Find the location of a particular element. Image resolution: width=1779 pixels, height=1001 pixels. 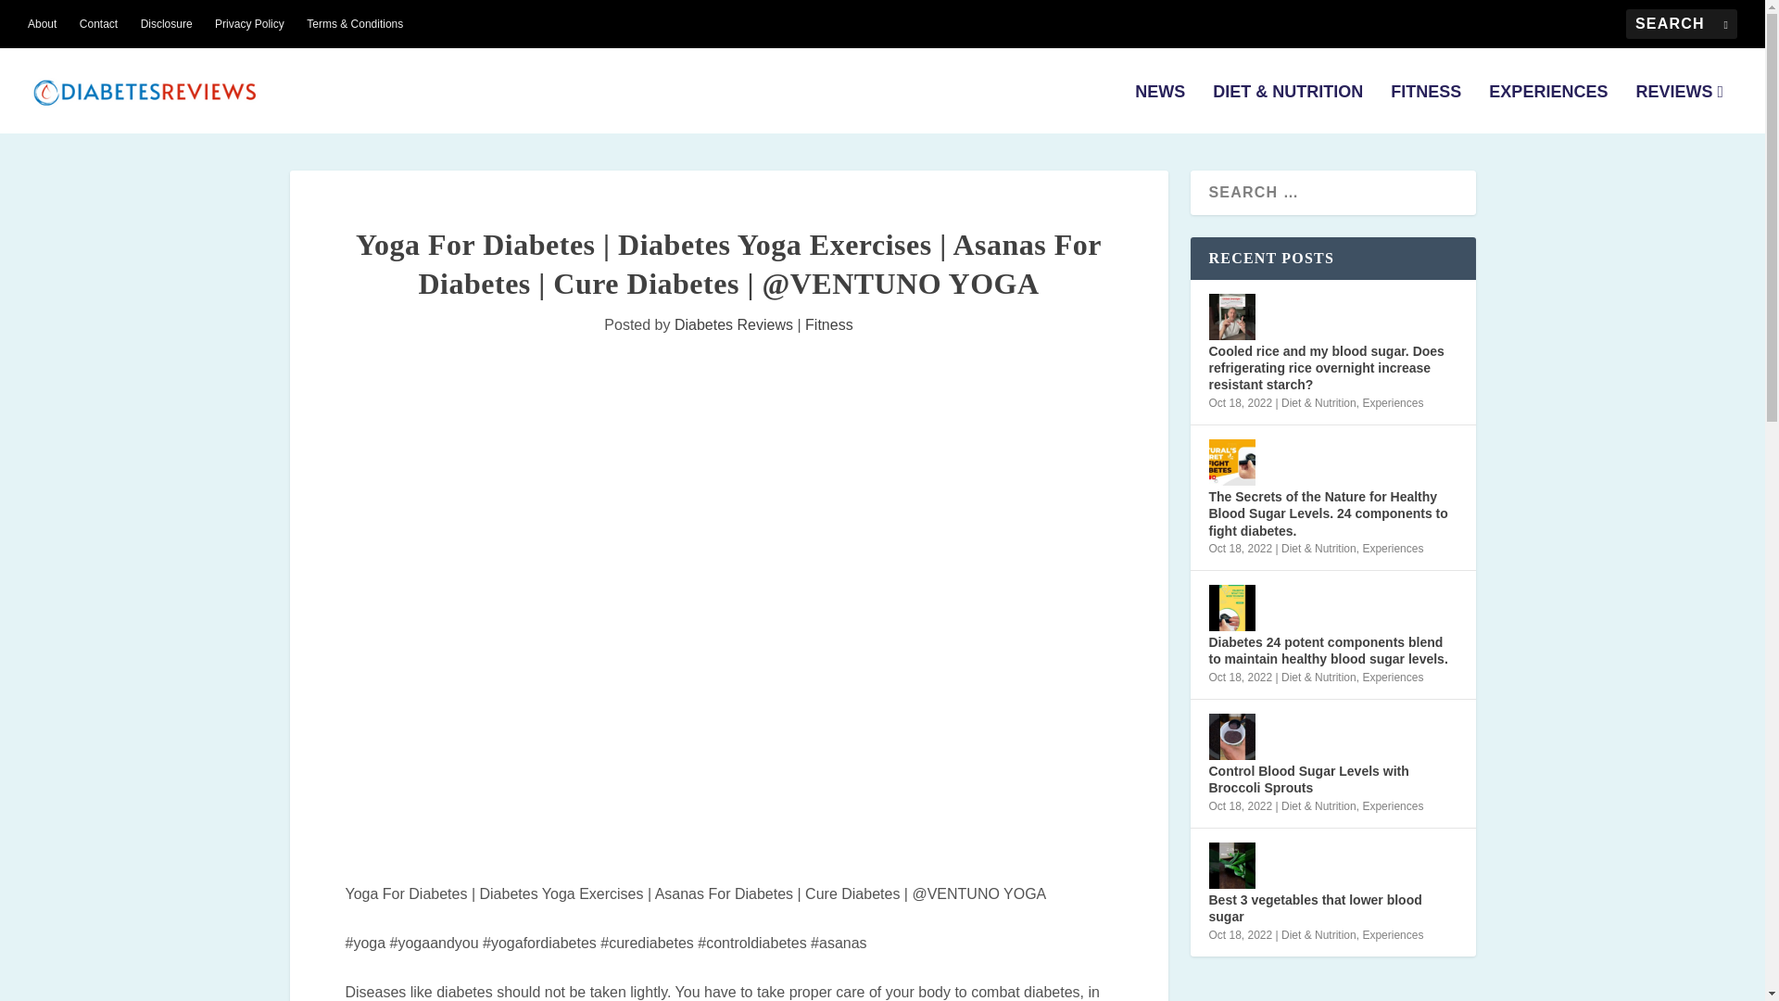

Fitness is located at coordinates (829, 324).